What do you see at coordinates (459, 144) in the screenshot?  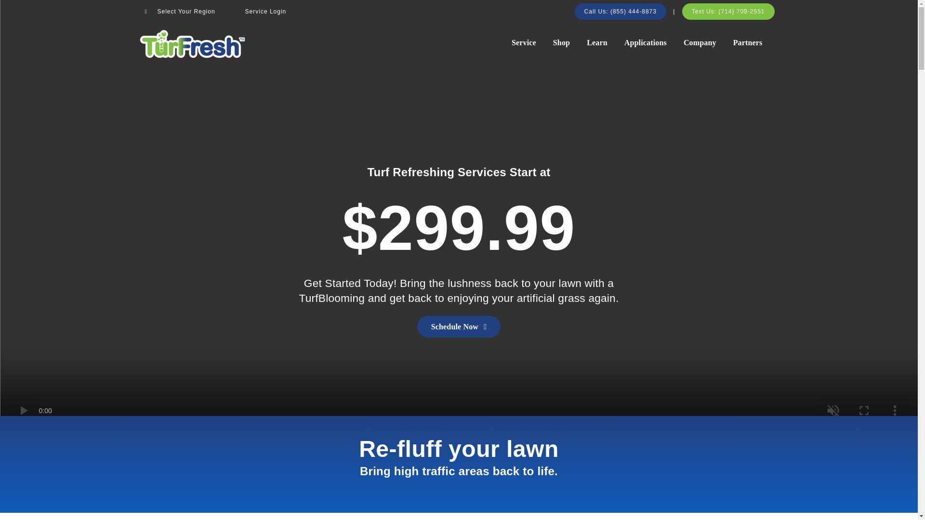 I see `TurfBloom white outline` at bounding box center [459, 144].